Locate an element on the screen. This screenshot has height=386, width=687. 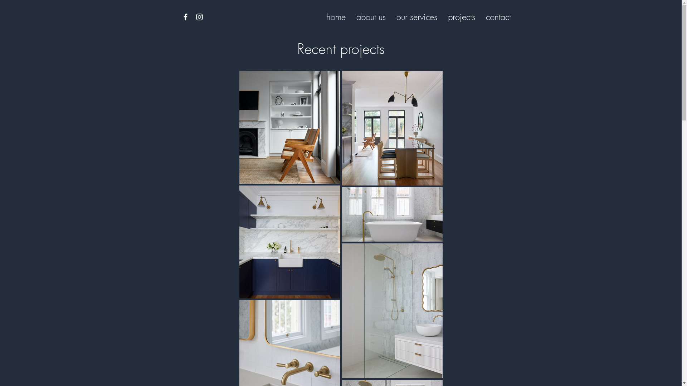
our services is located at coordinates (416, 17).